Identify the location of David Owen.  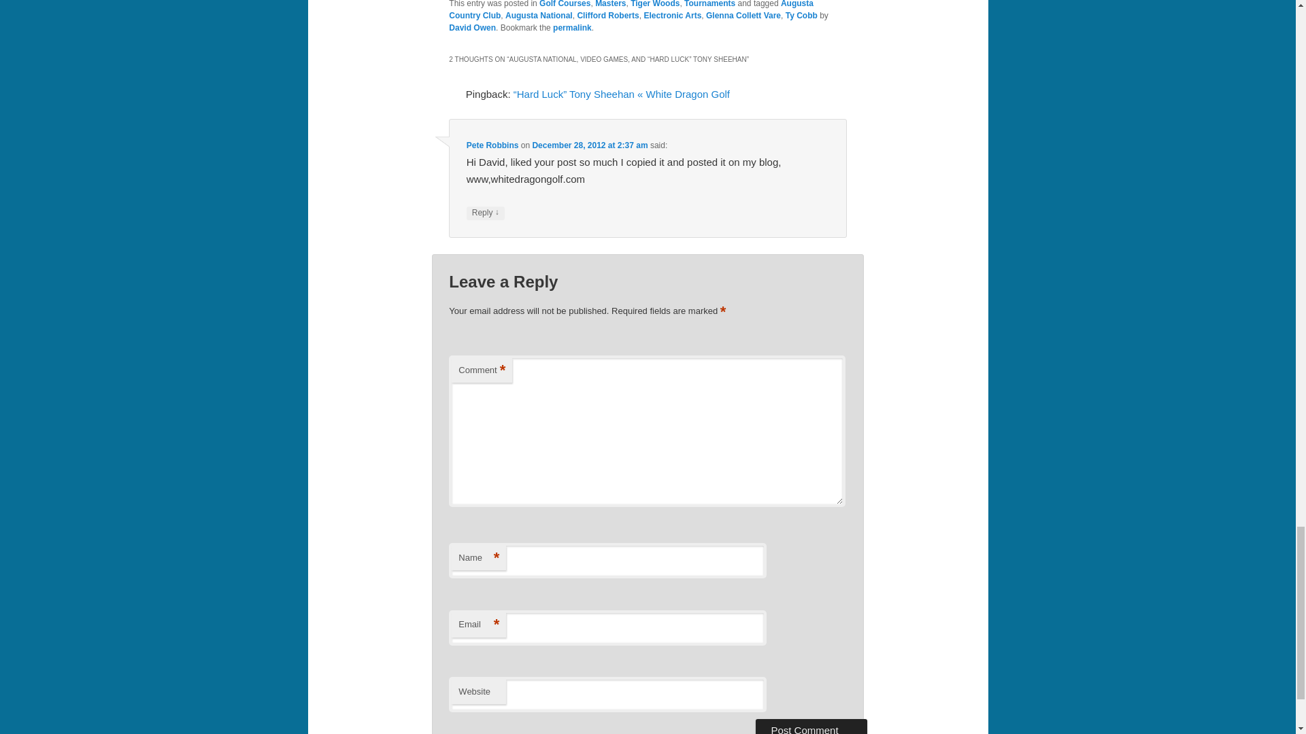
(472, 27).